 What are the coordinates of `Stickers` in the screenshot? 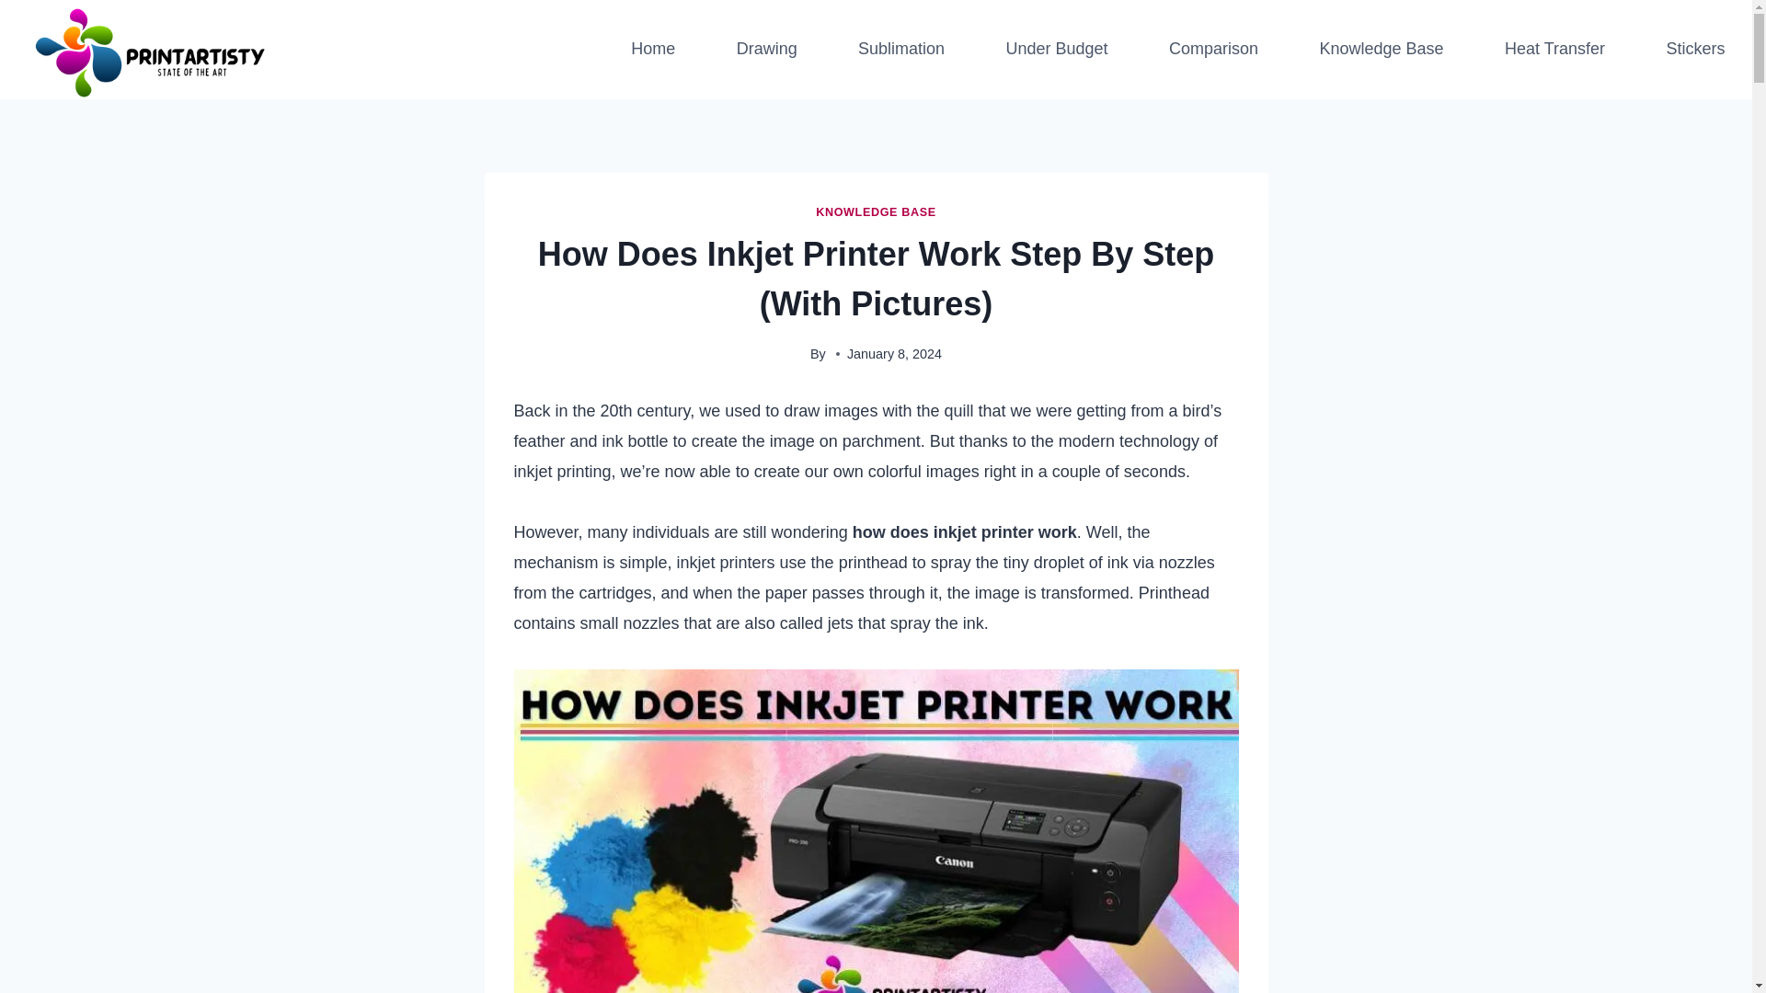 It's located at (1696, 50).